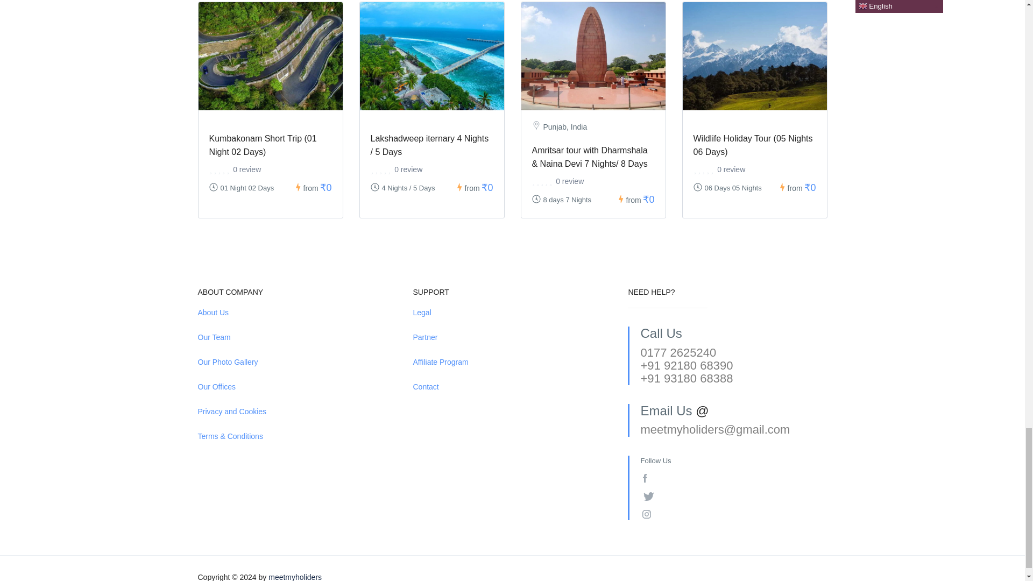 The height and width of the screenshot is (581, 1033). I want to click on Add to wishlist, so click(490, 19).